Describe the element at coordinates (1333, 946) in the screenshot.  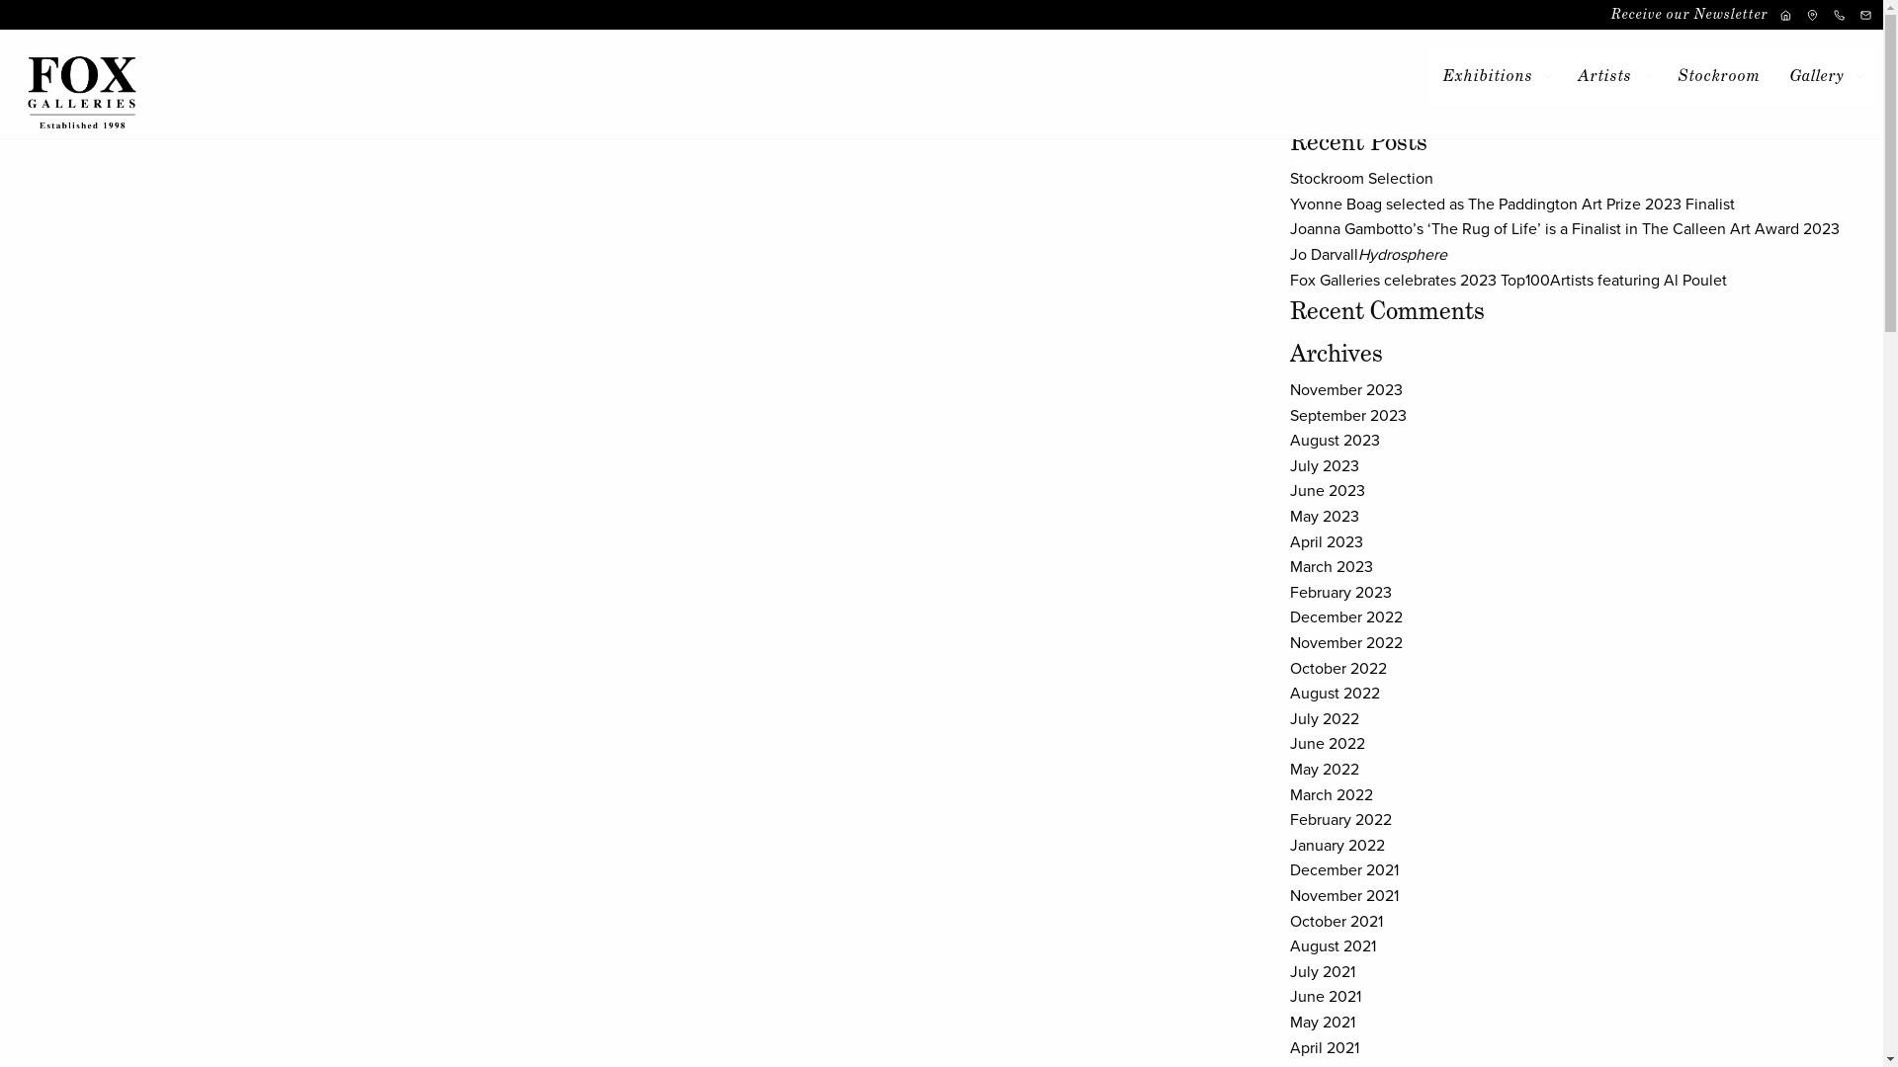
I see `August 2021` at that location.